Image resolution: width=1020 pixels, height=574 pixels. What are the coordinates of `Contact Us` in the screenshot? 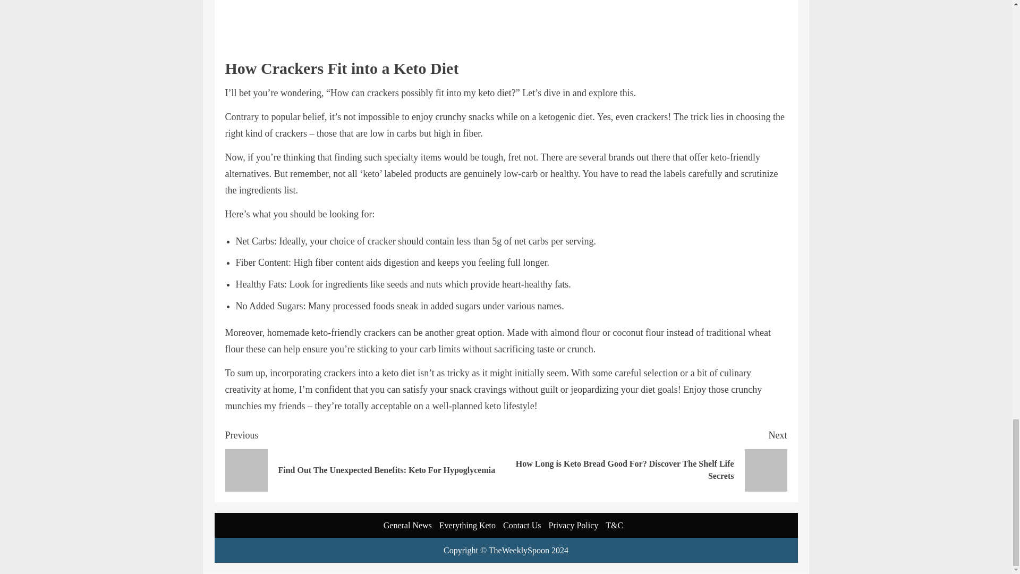 It's located at (522, 525).